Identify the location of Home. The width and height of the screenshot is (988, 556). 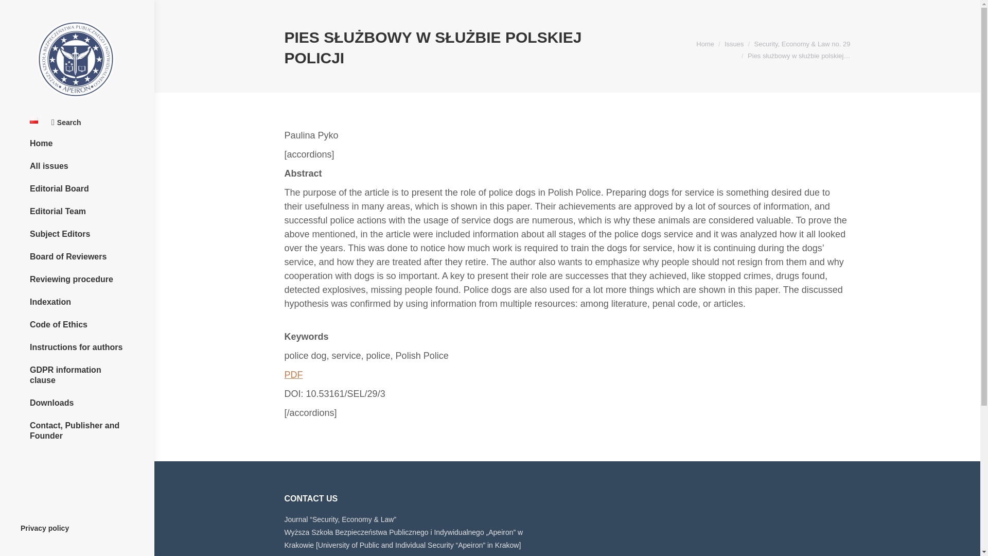
(77, 143).